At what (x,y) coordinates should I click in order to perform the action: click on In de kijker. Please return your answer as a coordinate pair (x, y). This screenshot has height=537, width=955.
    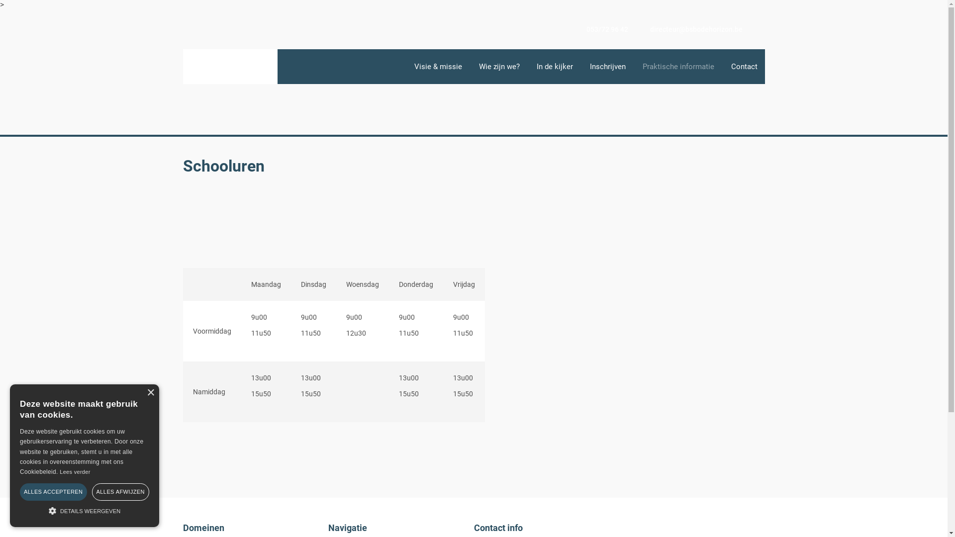
    Looking at the image, I should click on (555, 67).